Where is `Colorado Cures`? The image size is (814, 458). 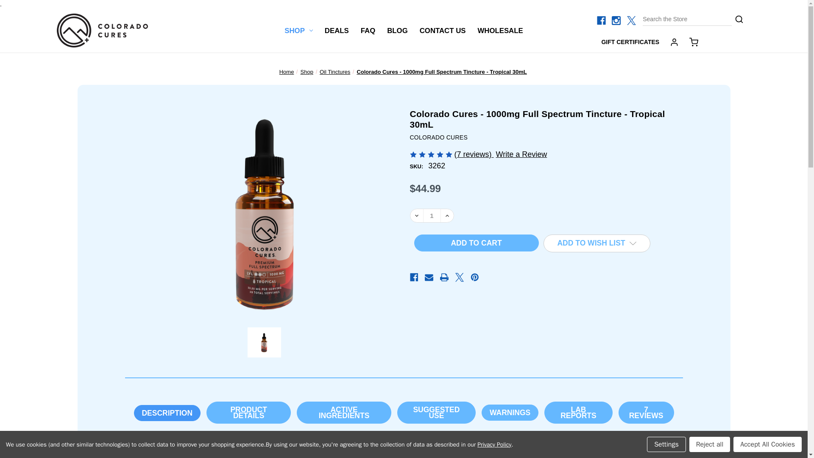 Colorado Cures is located at coordinates (103, 31).